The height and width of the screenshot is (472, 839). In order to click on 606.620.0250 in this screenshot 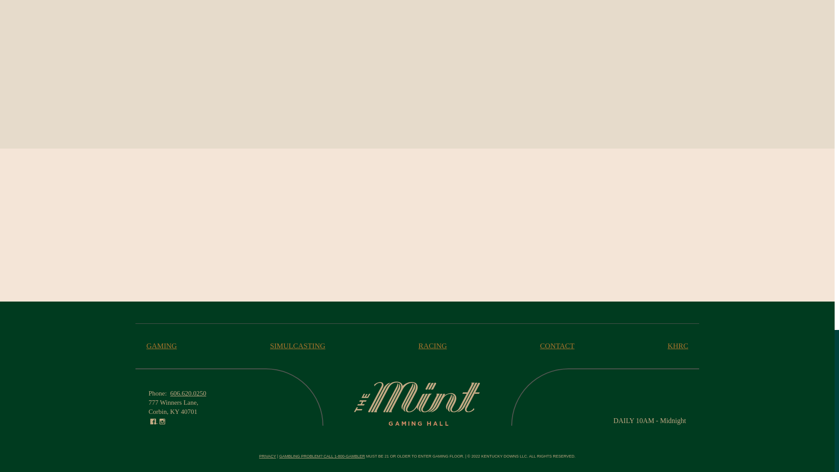, I will do `click(188, 393)`.